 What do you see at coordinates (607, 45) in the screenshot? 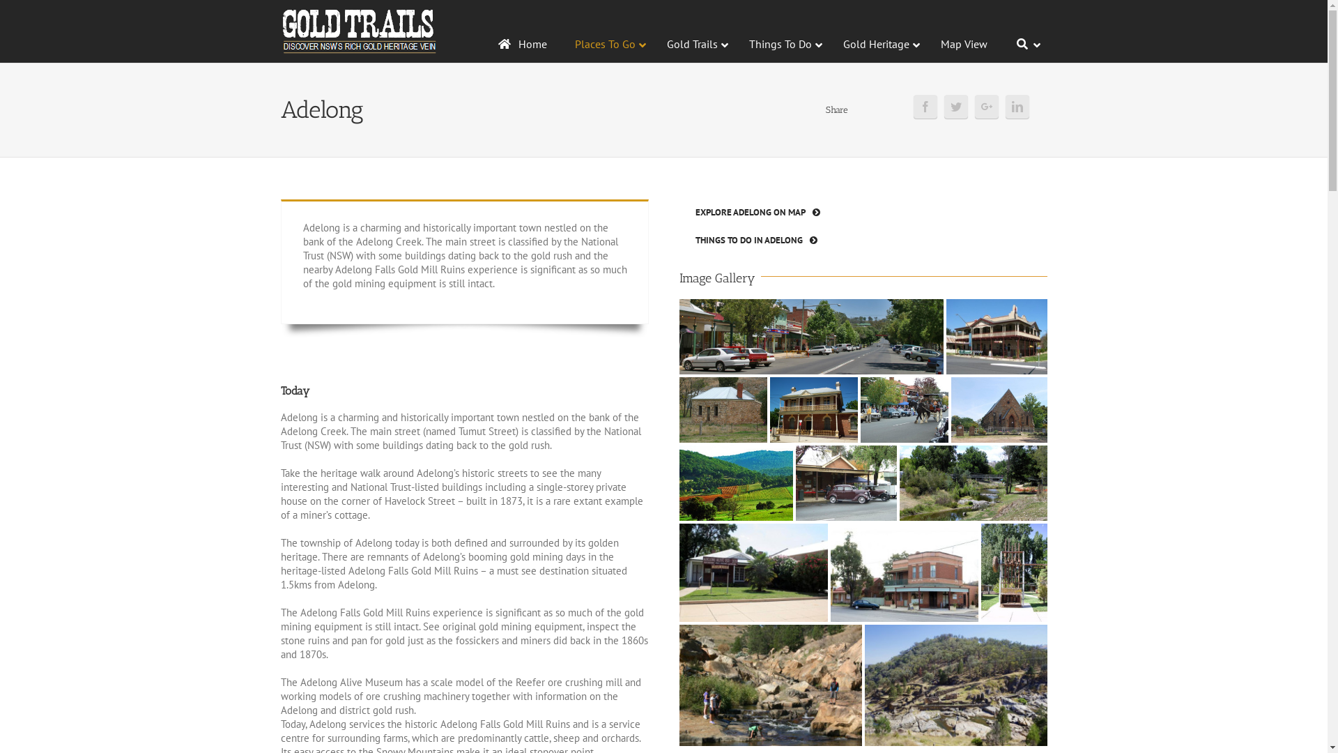
I see `Places To Go` at bounding box center [607, 45].